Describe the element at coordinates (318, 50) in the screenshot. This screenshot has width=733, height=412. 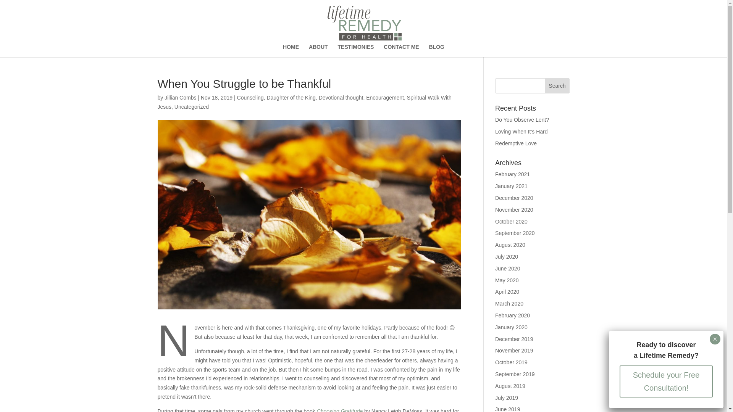
I see `ABOUT` at that location.